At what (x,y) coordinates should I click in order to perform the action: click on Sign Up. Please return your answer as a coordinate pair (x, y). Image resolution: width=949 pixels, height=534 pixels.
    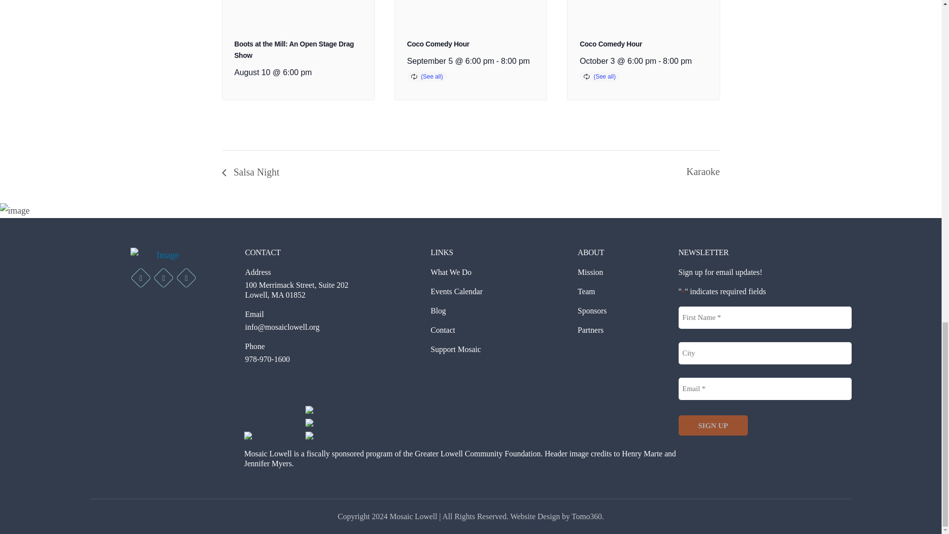
    Looking at the image, I should click on (713, 425).